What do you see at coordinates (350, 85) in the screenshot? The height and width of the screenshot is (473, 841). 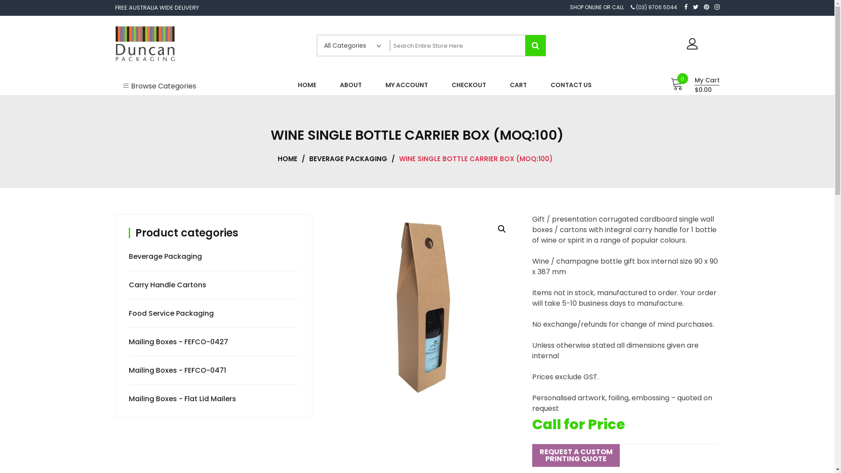 I see `ABOUT` at bounding box center [350, 85].